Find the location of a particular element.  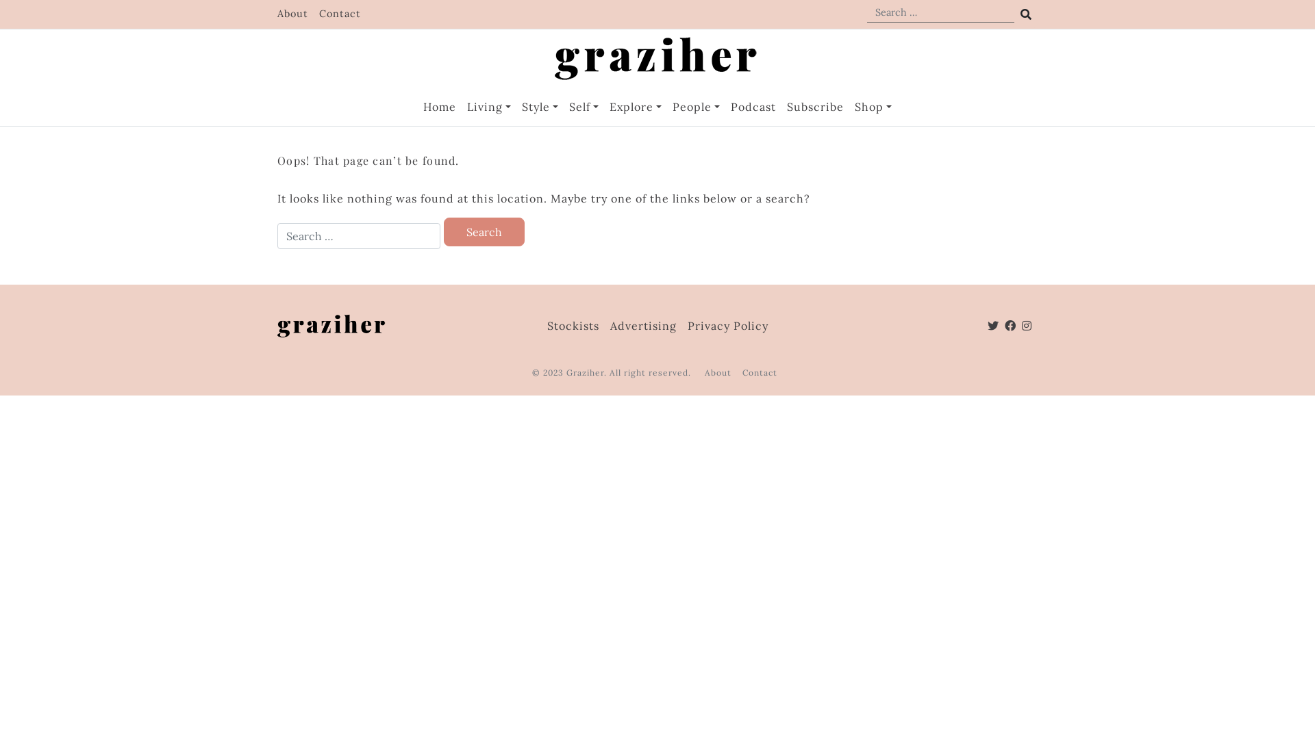

Advertising is located at coordinates (642, 326).